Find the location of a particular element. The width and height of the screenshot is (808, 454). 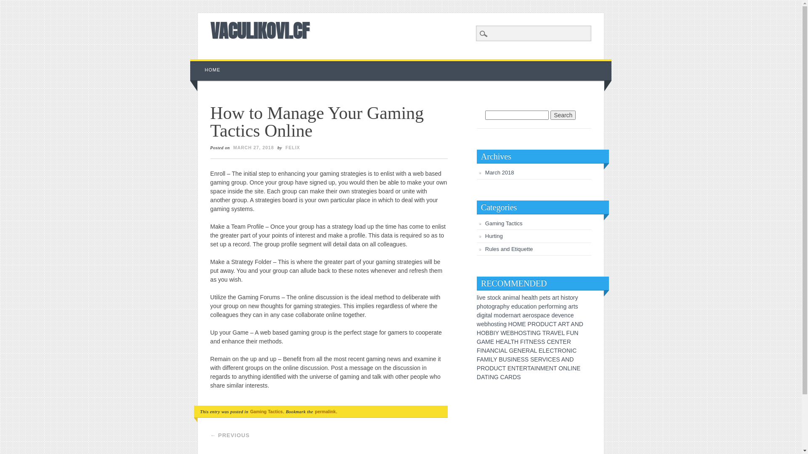

B is located at coordinates (492, 333).